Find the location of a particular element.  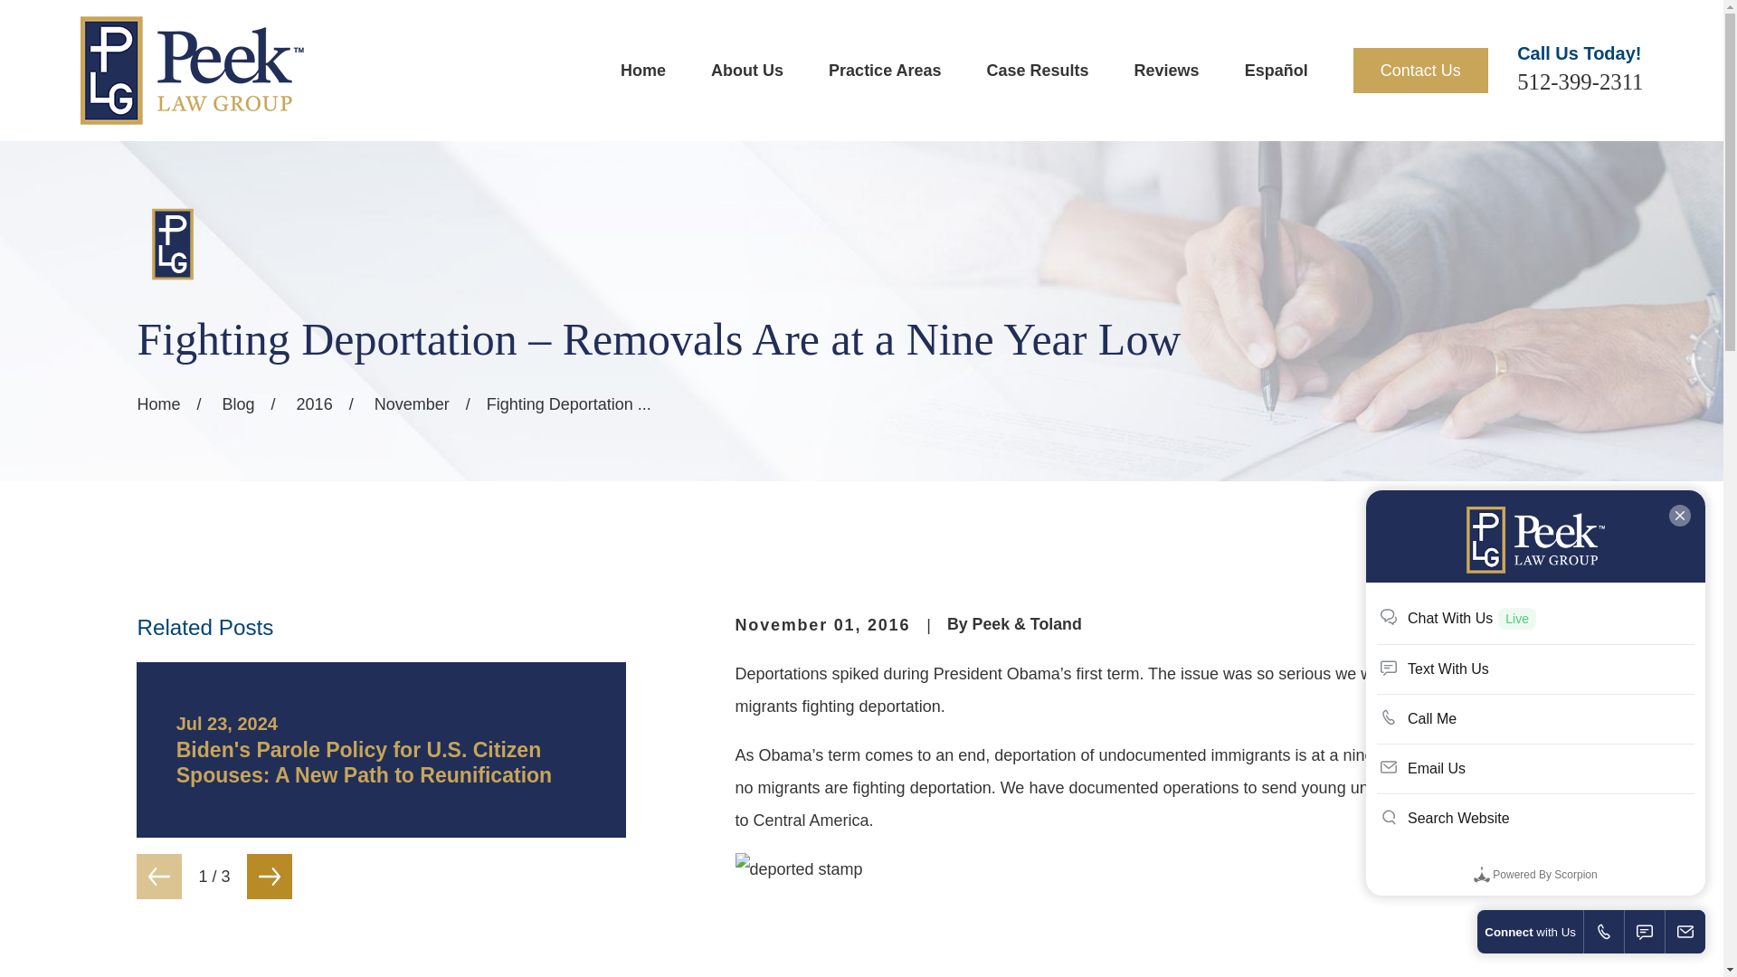

Practice Areas is located at coordinates (885, 71).